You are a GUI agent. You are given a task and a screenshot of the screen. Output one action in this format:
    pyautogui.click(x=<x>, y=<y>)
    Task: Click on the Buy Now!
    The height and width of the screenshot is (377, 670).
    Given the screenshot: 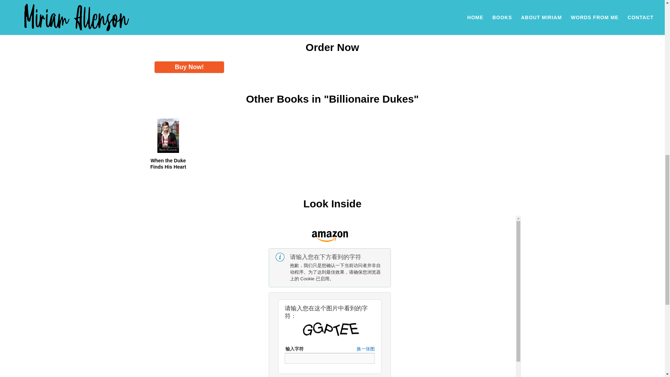 What is the action you would take?
    pyautogui.click(x=189, y=67)
    